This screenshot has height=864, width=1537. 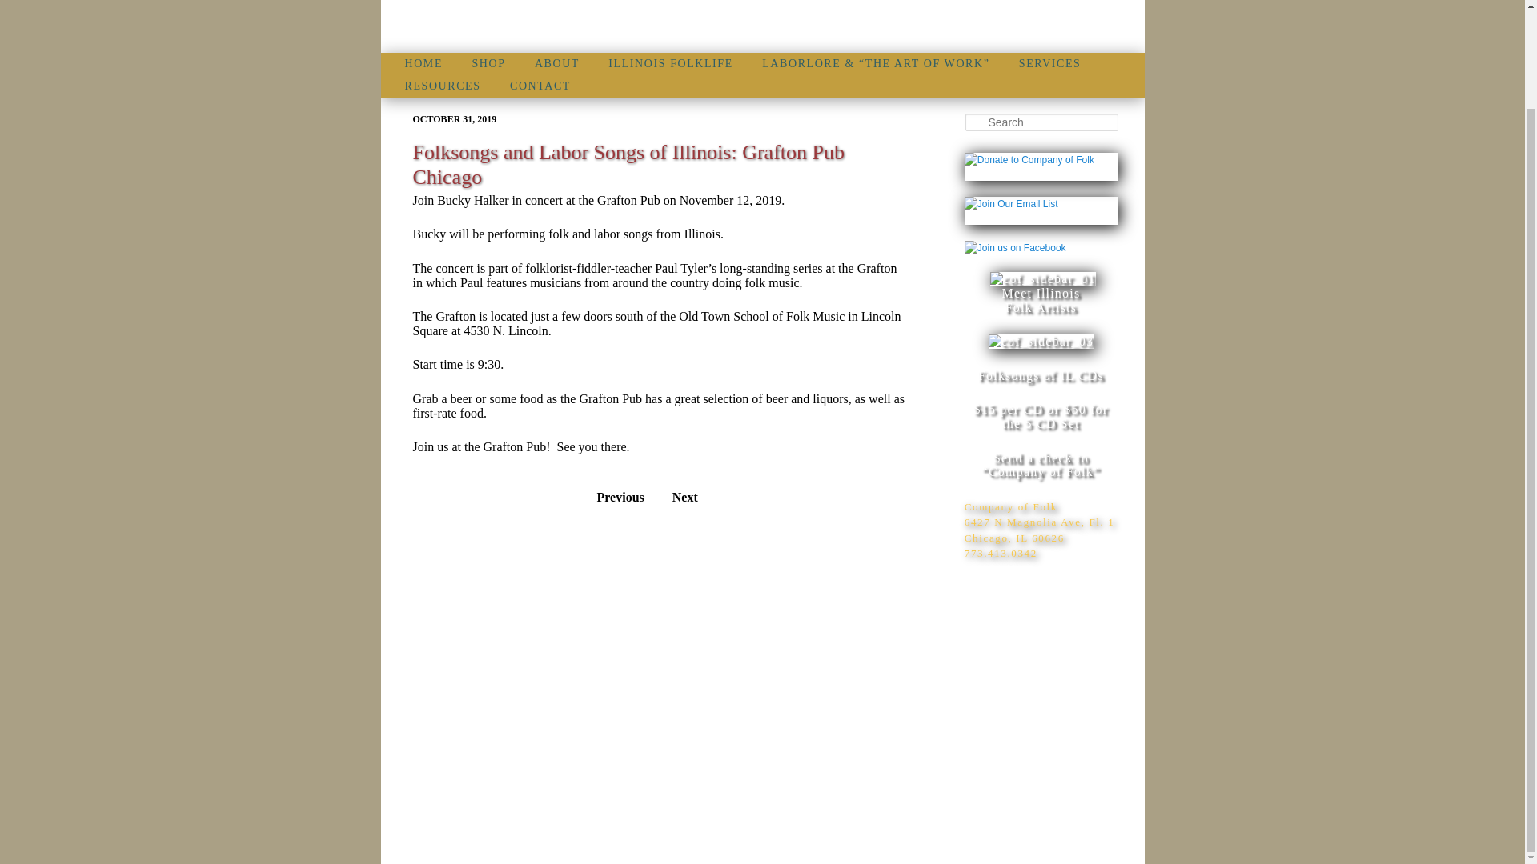 What do you see at coordinates (488, 63) in the screenshot?
I see `SHOP` at bounding box center [488, 63].